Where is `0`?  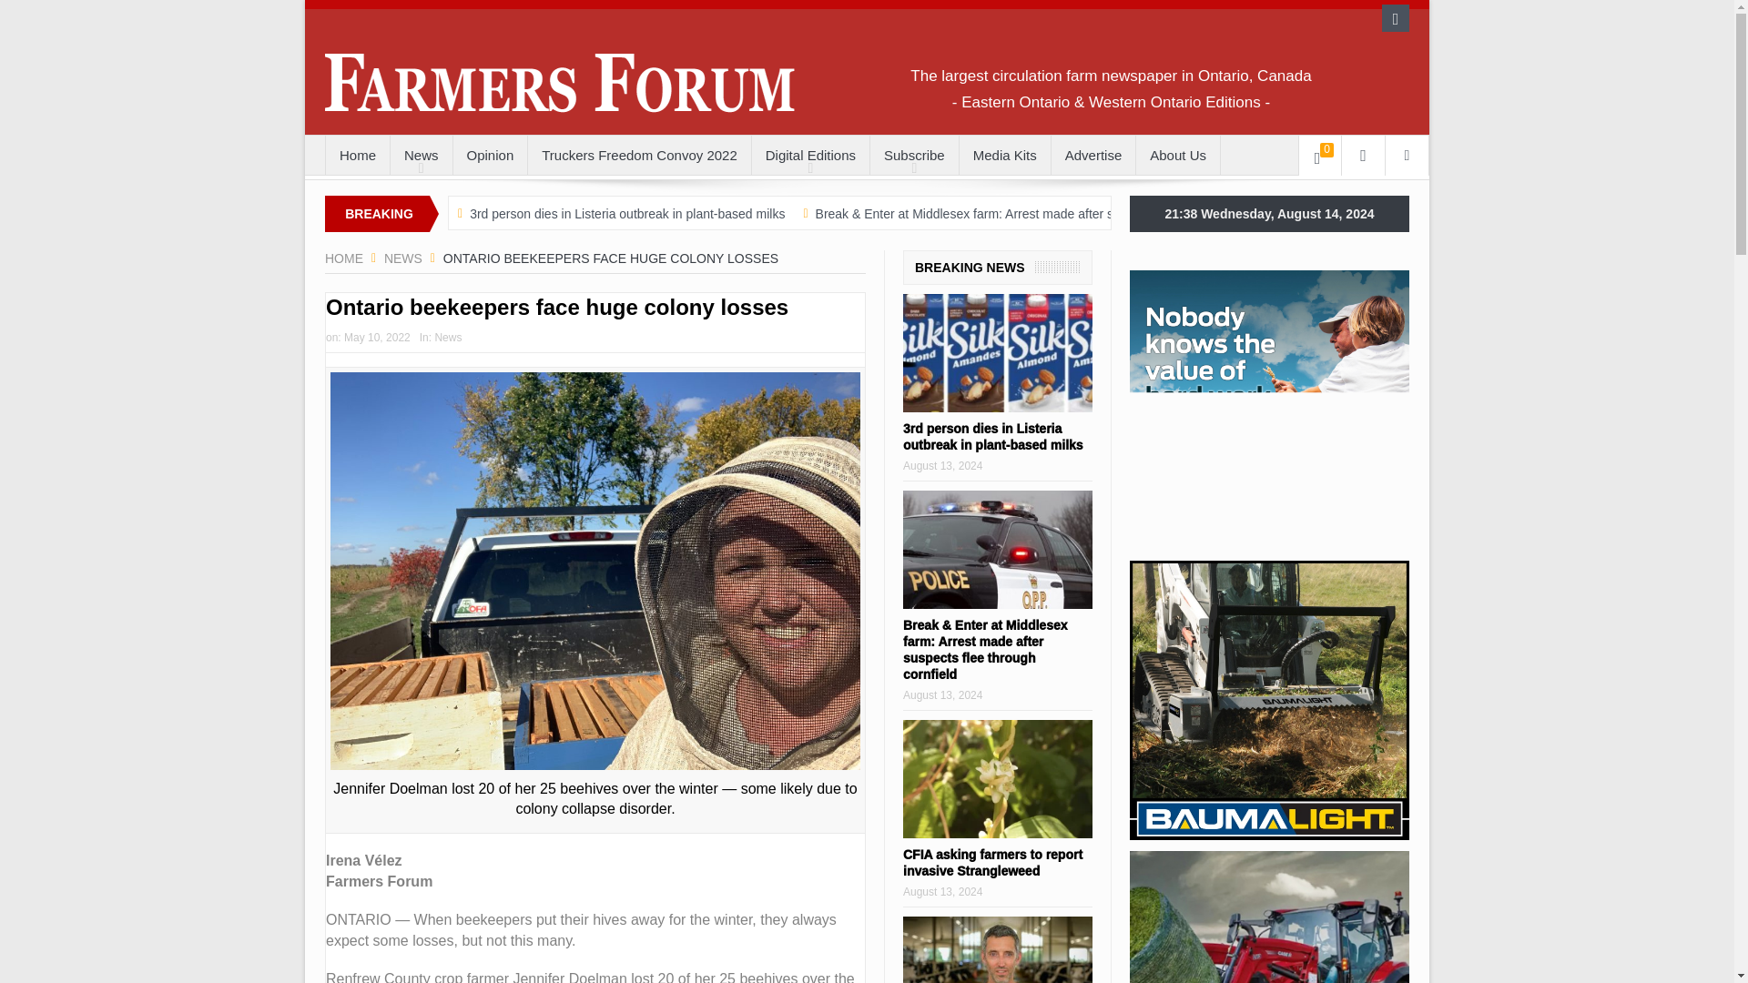
0 is located at coordinates (1320, 156).